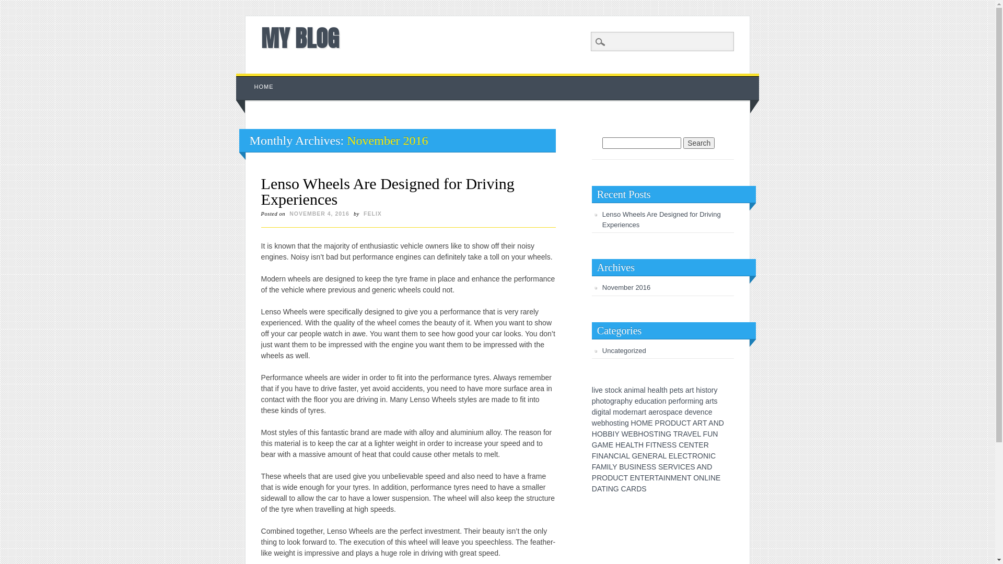  Describe the element at coordinates (654, 467) in the screenshot. I see `S` at that location.